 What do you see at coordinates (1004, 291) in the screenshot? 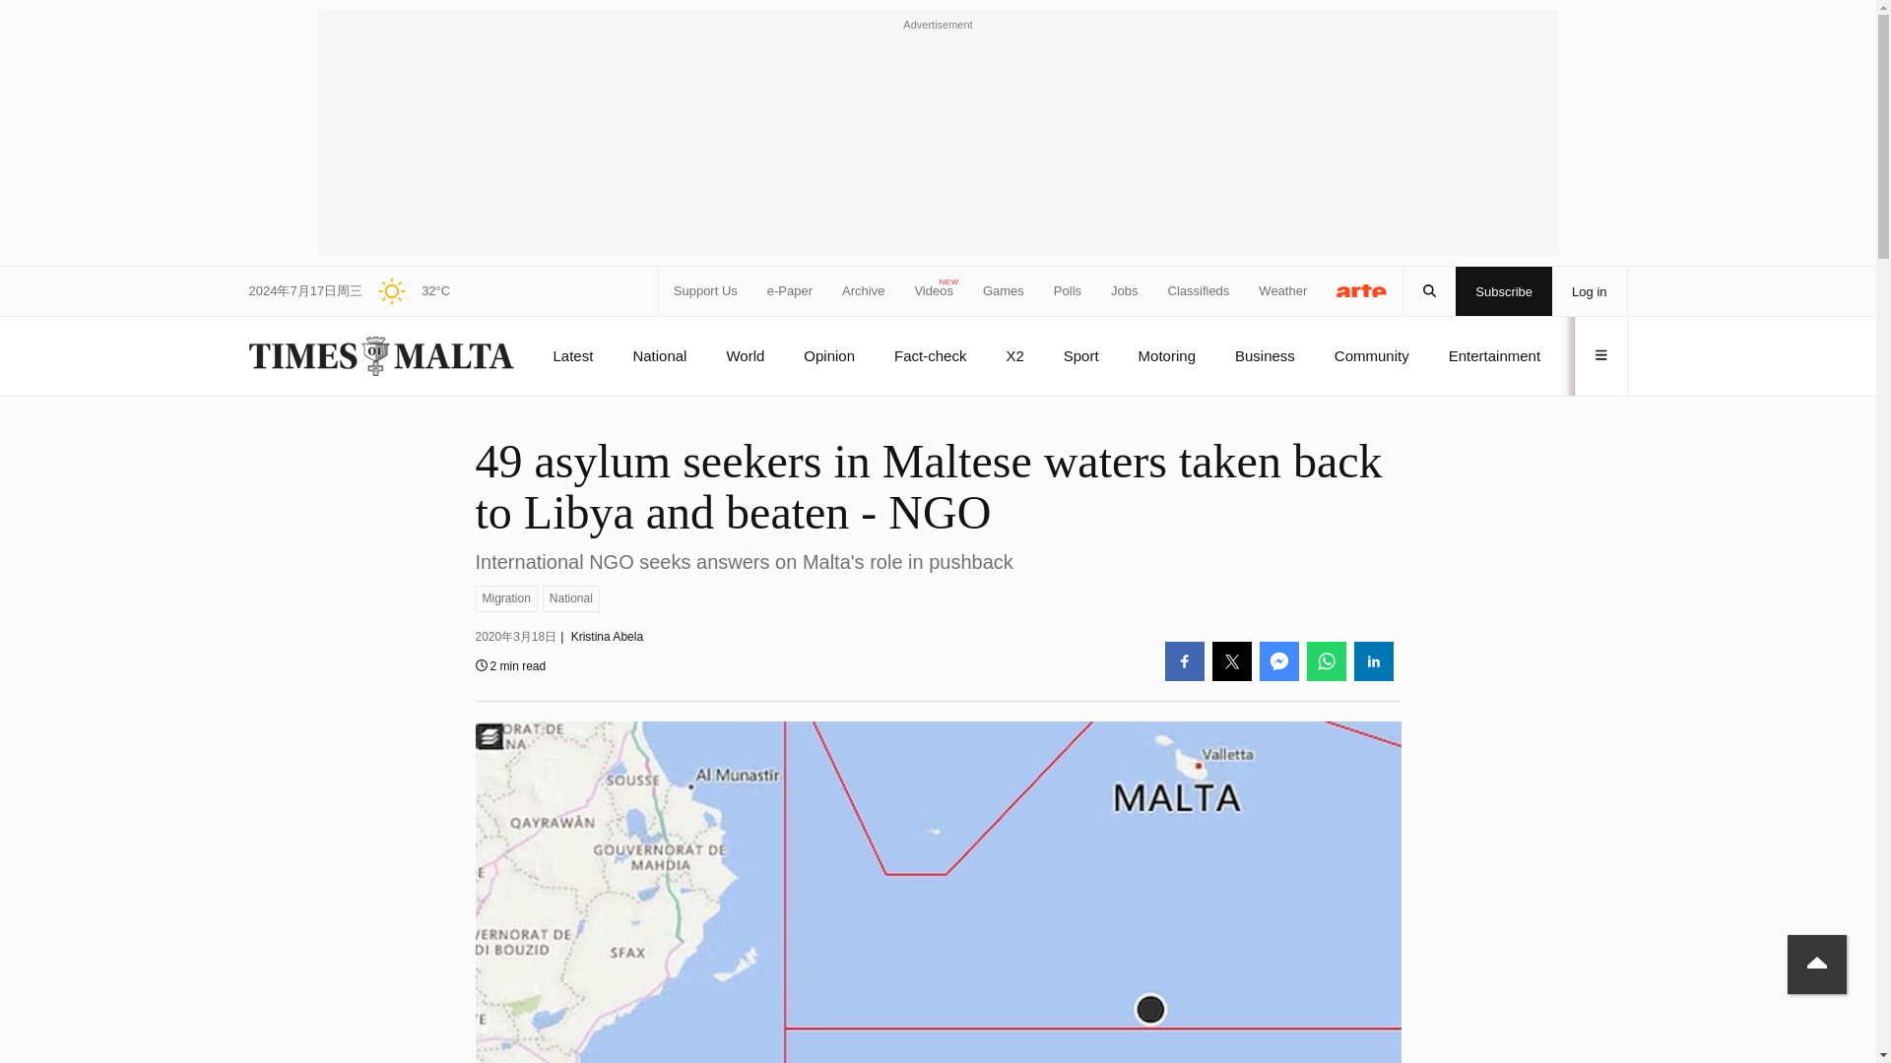
I see `Games` at bounding box center [1004, 291].